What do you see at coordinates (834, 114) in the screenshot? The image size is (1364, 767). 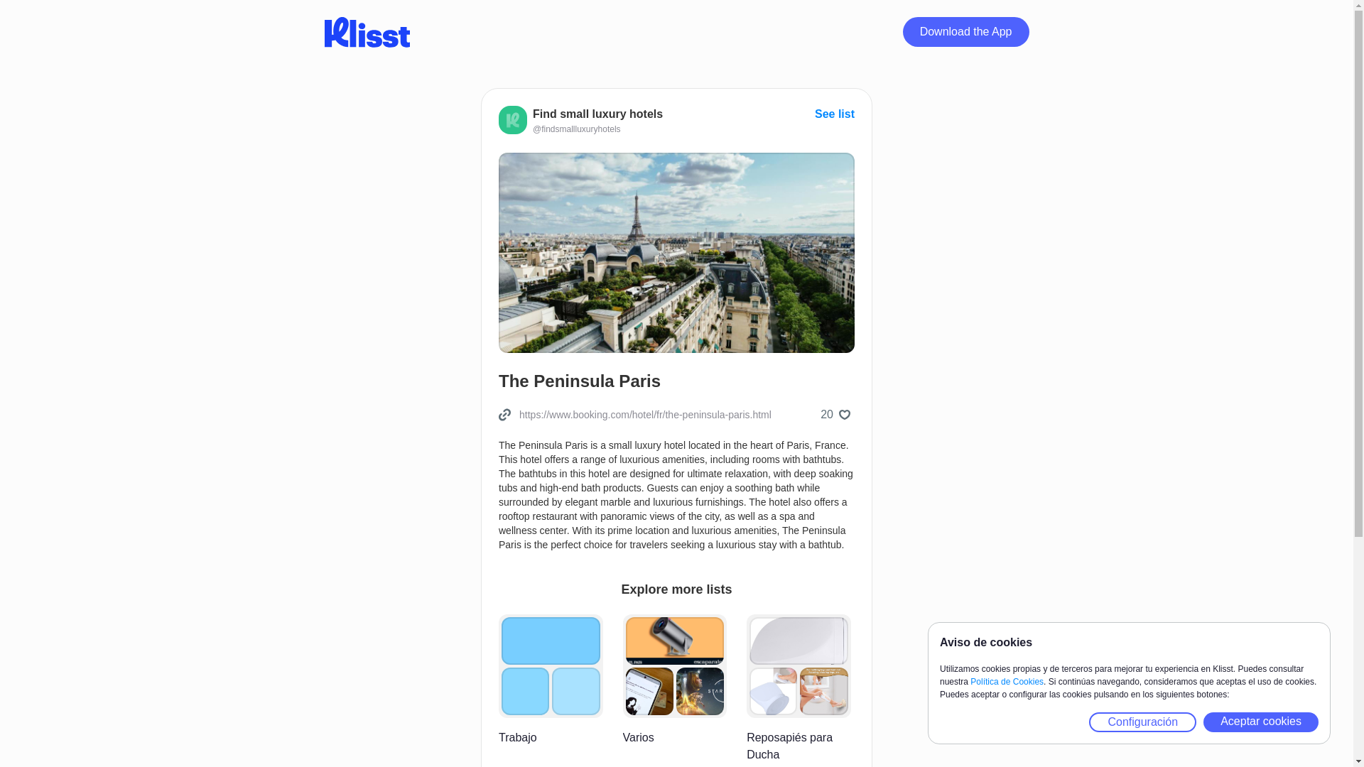 I see `Ver la lista` at bounding box center [834, 114].